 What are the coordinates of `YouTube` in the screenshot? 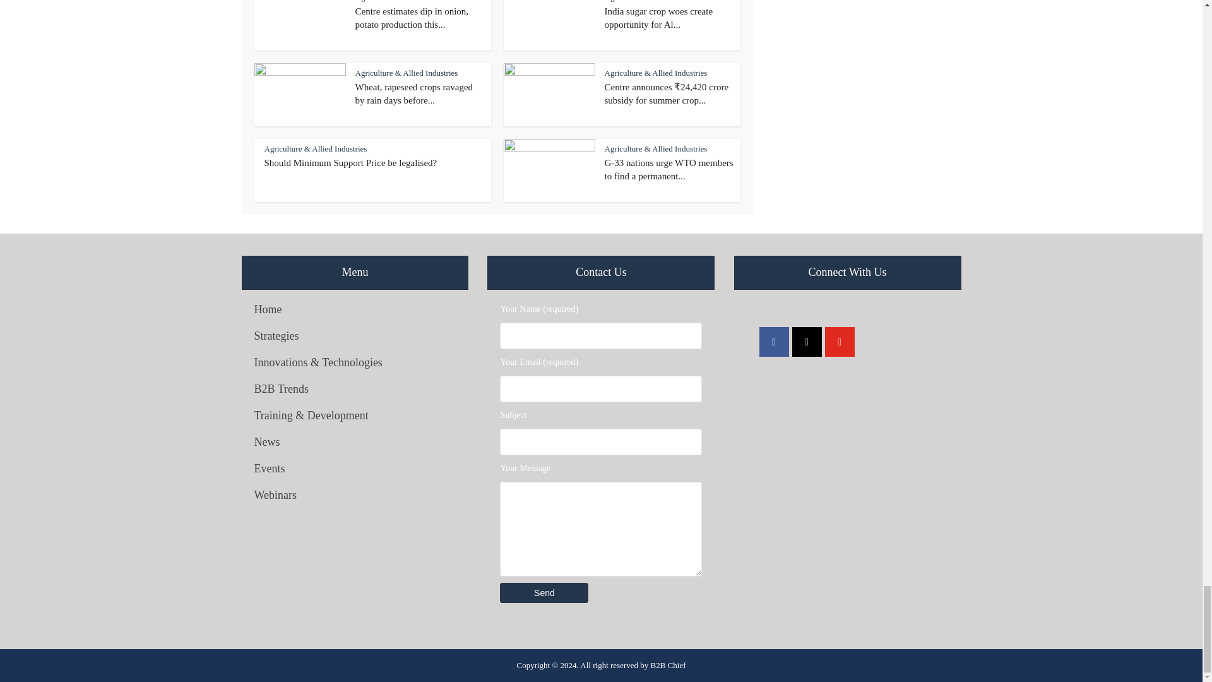 It's located at (840, 342).